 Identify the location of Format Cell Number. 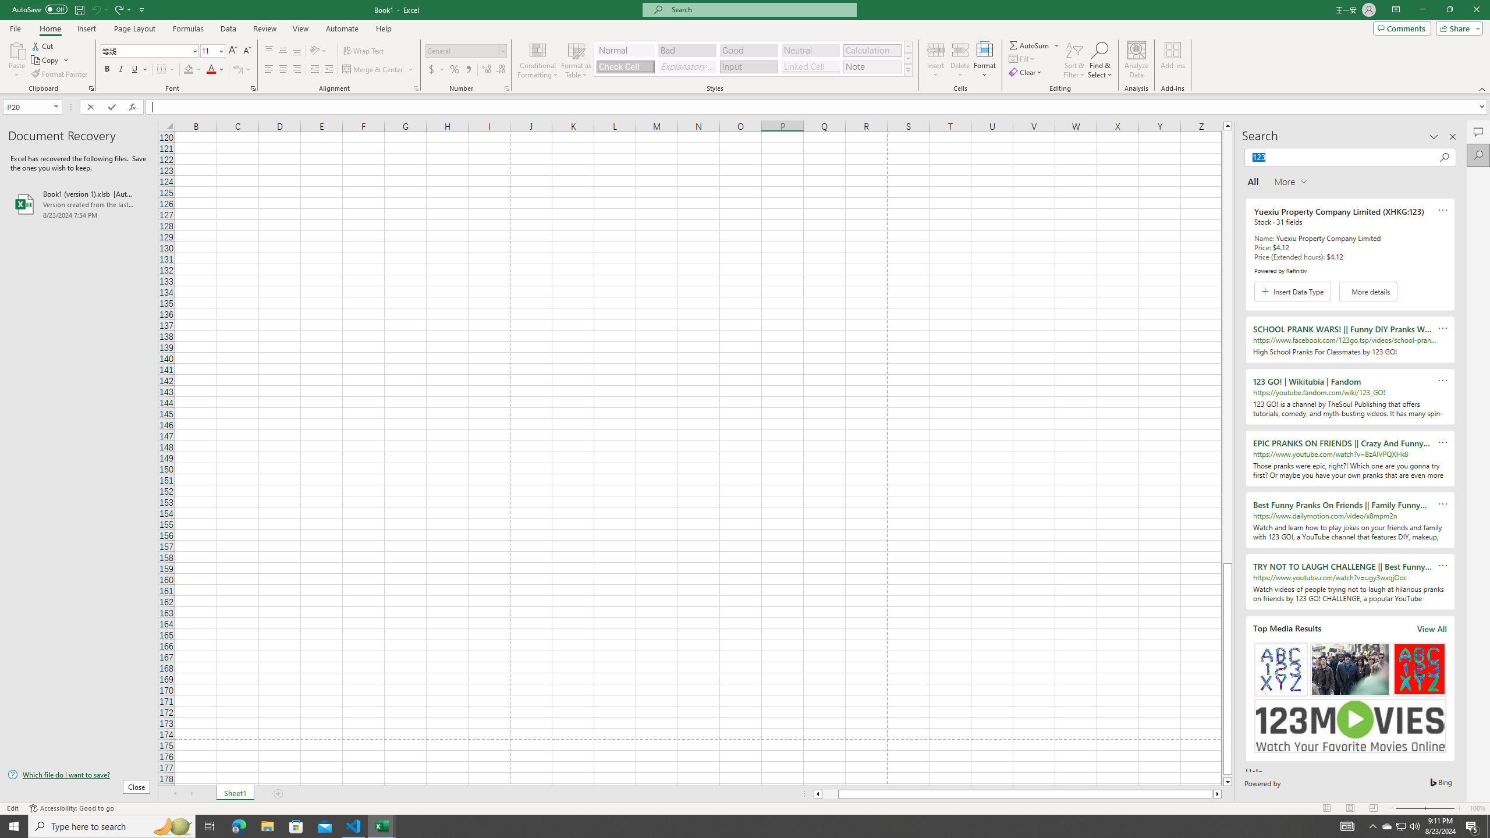
(506, 88).